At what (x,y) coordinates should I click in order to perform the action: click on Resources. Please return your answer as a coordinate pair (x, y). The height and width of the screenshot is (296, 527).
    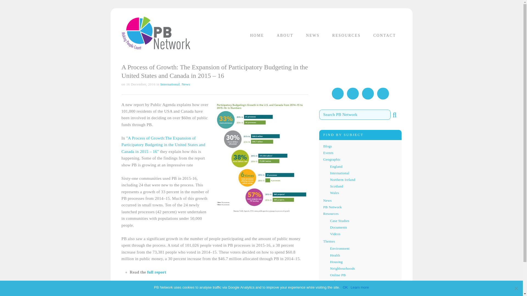
    Looking at the image, I should click on (331, 214).